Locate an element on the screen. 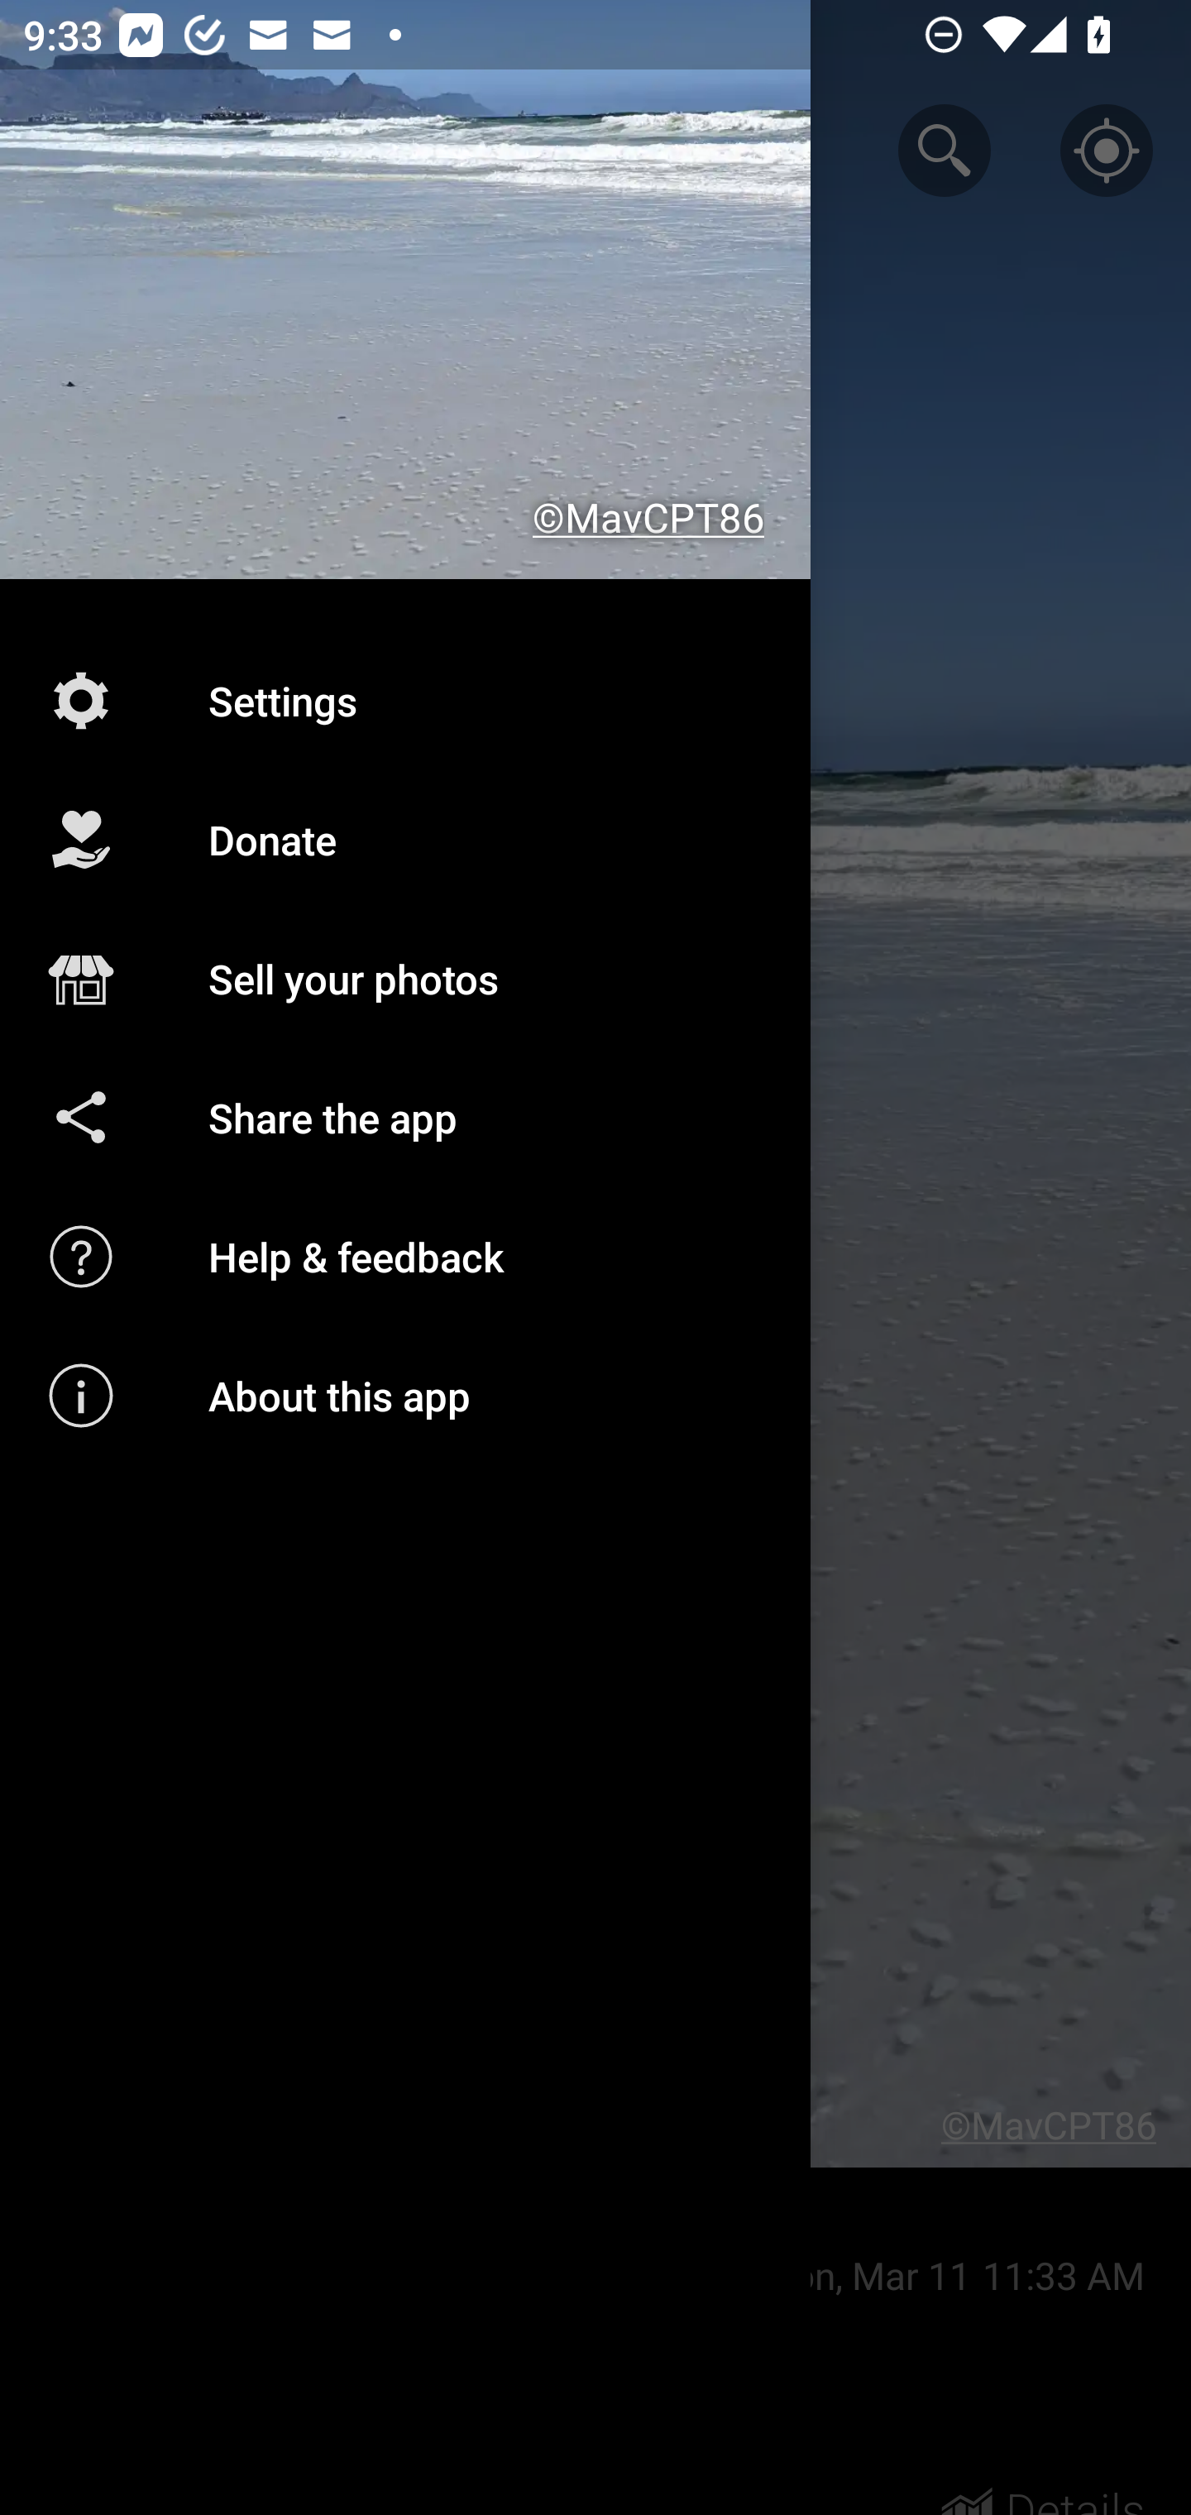 The width and height of the screenshot is (1191, 2515). Settings is located at coordinates (405, 700).